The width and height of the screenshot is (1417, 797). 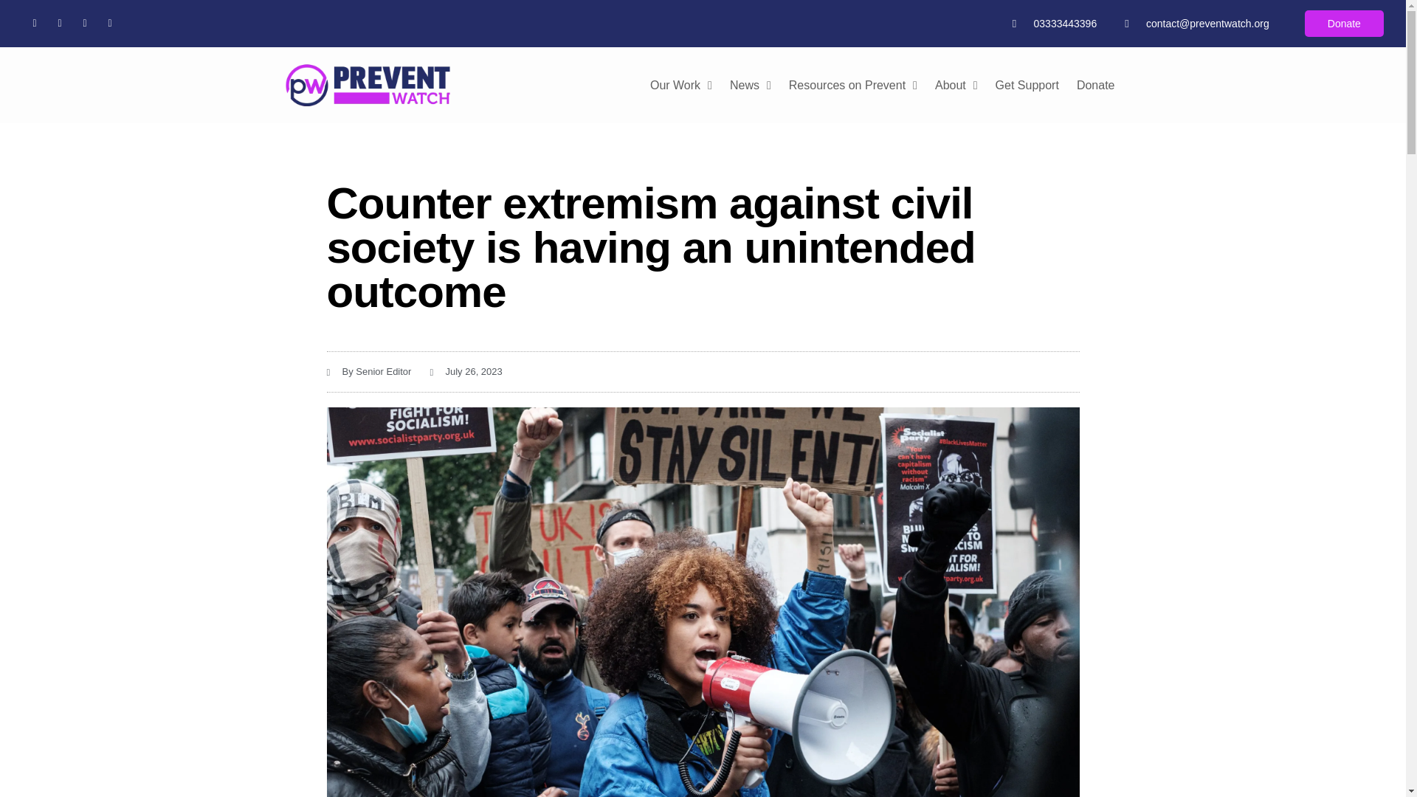 I want to click on About, so click(x=956, y=86).